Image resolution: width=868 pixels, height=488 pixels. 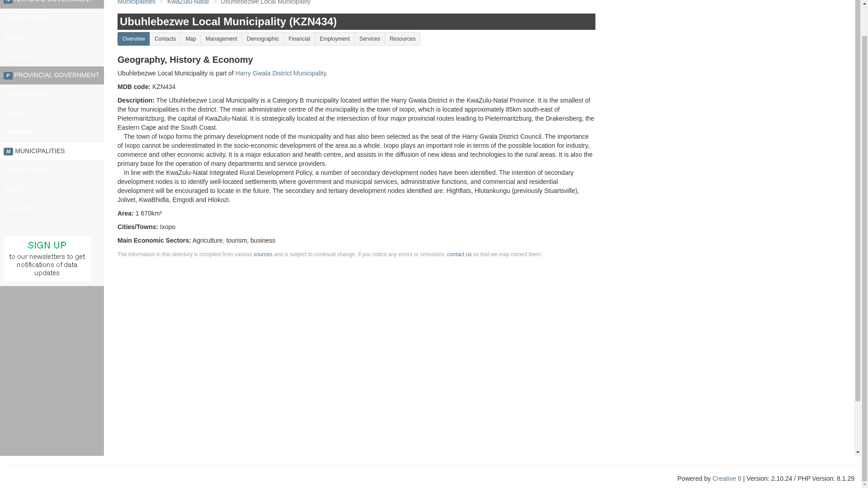 What do you see at coordinates (727, 478) in the screenshot?
I see `Creative 8` at bounding box center [727, 478].